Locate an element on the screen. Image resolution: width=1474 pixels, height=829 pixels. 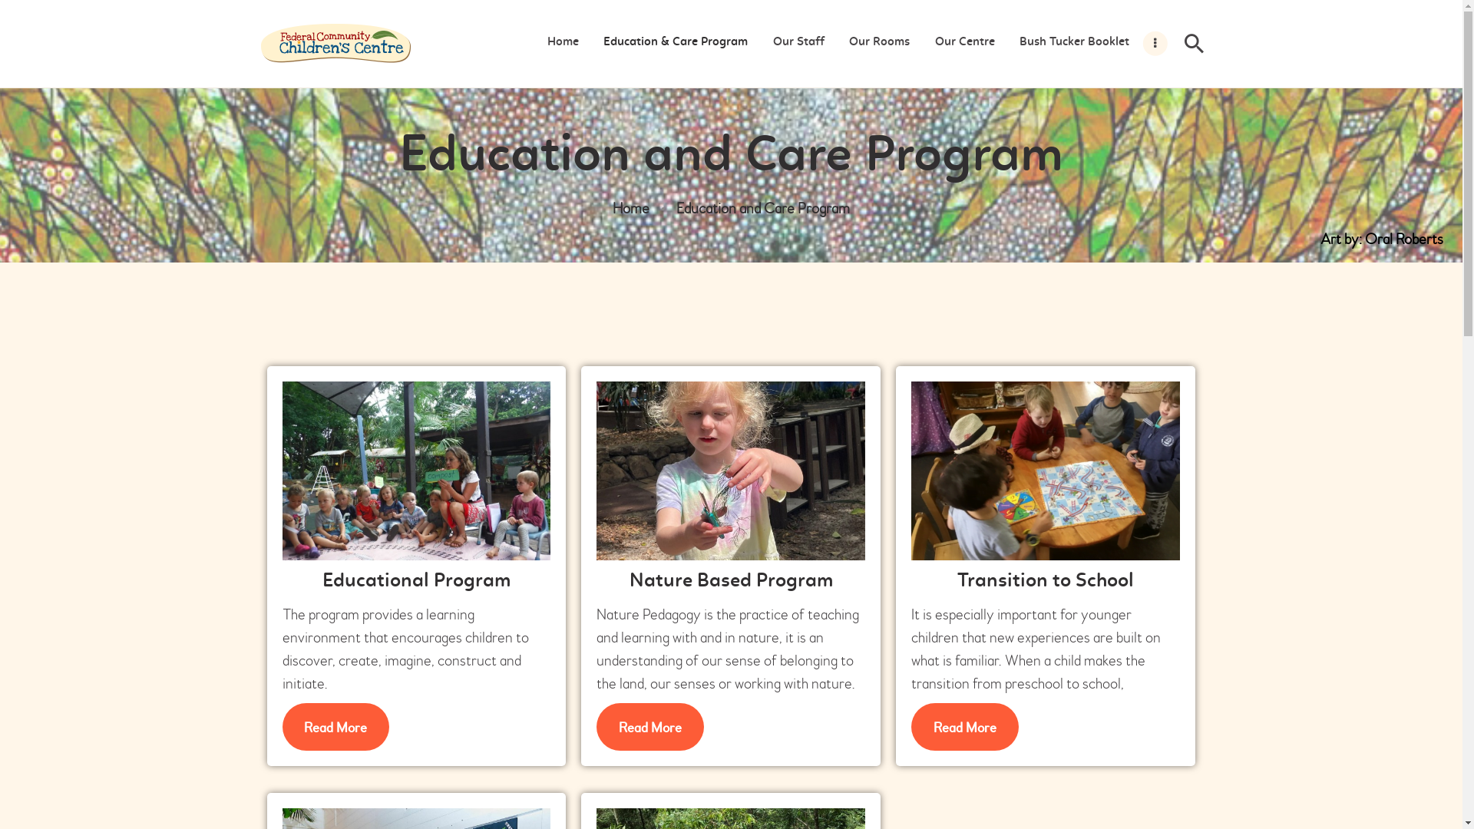
Read More is located at coordinates (336, 727).